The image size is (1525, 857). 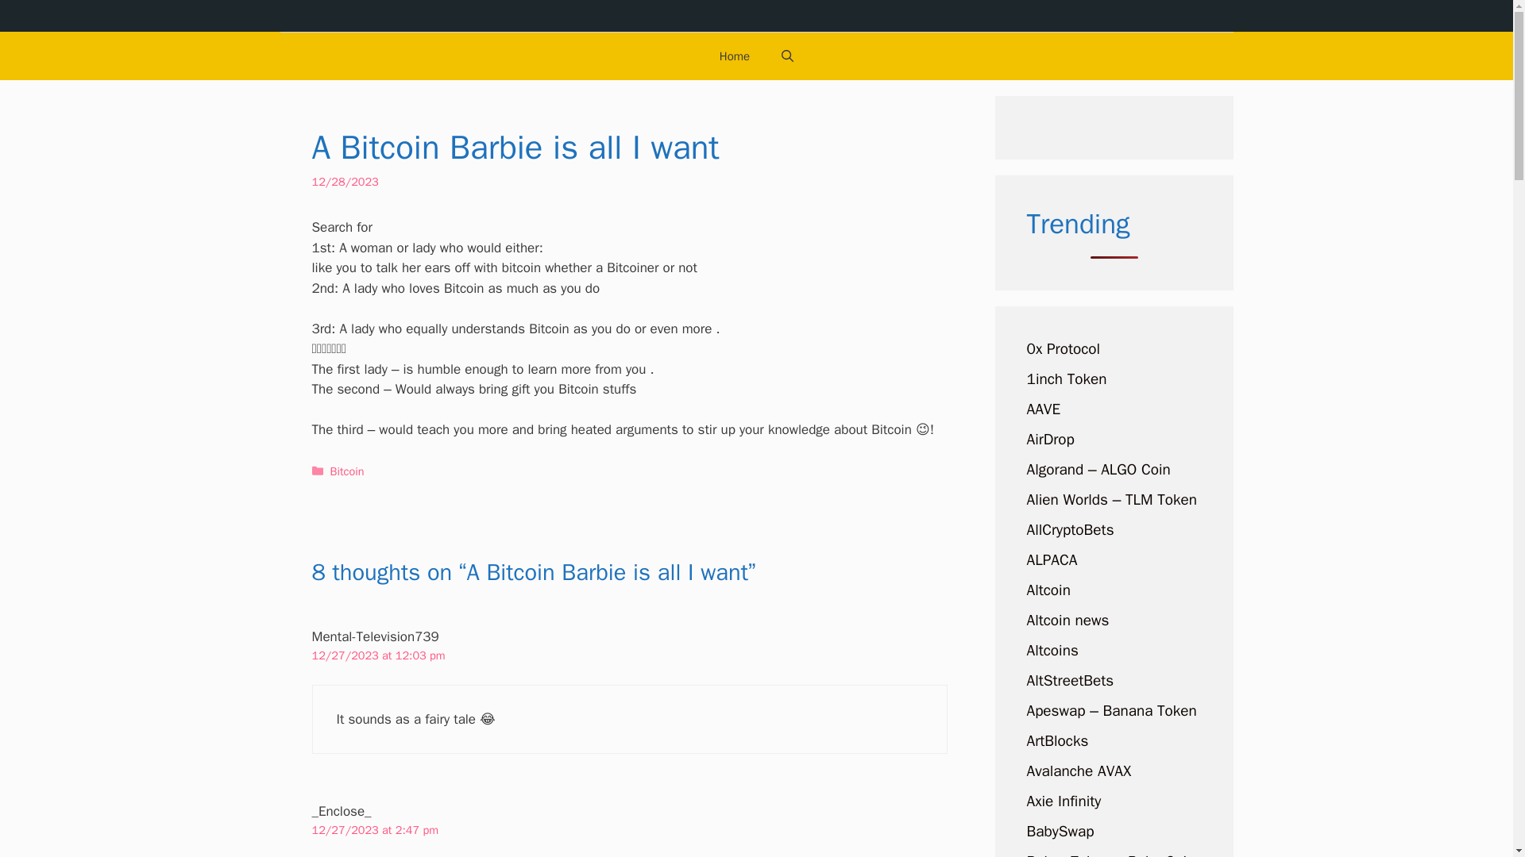 I want to click on ALPACA, so click(x=1052, y=560).